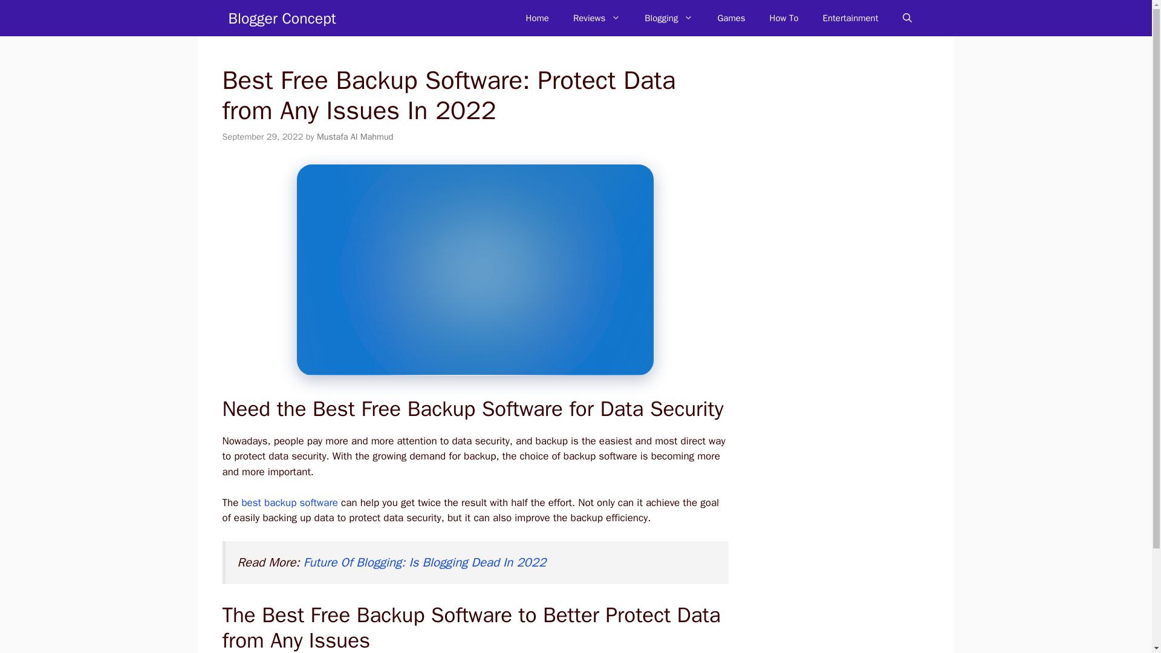 This screenshot has height=653, width=1161. Describe the element at coordinates (355, 137) in the screenshot. I see `View all posts by Mustafa Al Mahmud` at that location.